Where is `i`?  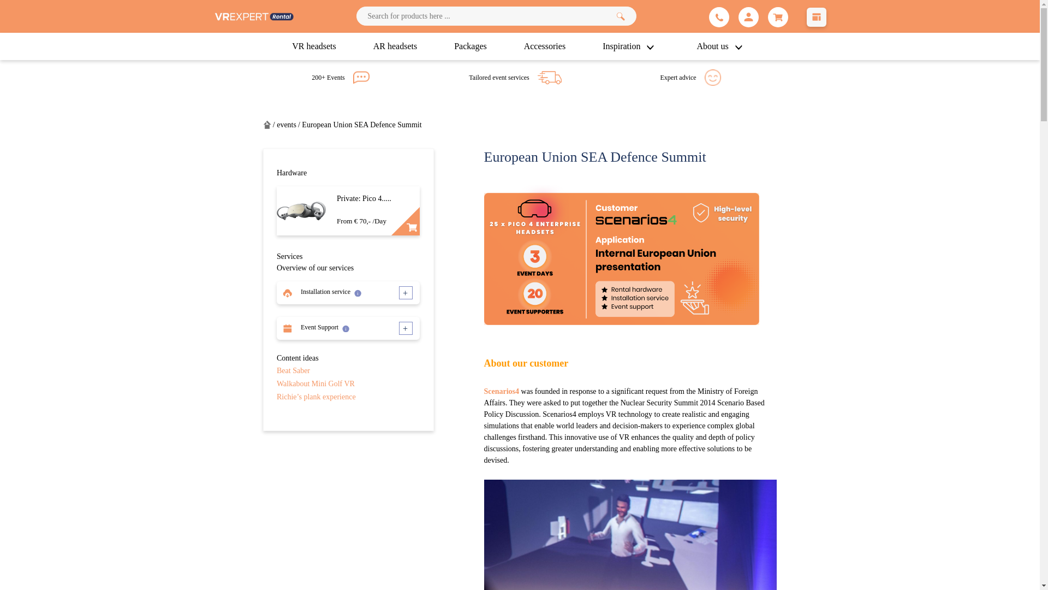 i is located at coordinates (346, 329).